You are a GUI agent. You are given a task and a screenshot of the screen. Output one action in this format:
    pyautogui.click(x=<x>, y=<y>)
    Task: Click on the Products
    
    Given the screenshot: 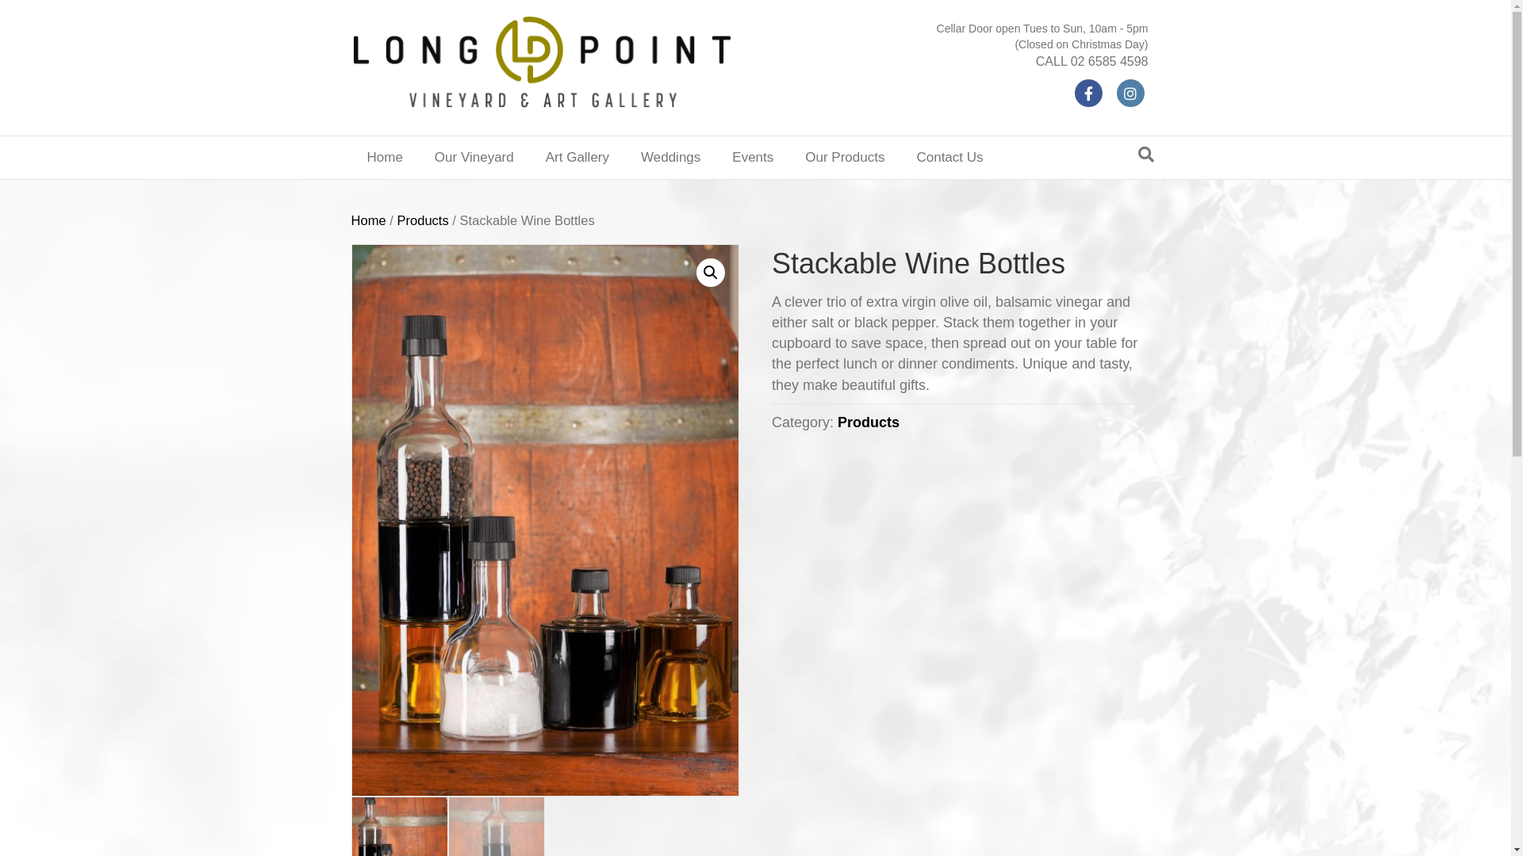 What is the action you would take?
    pyautogui.click(x=422, y=220)
    